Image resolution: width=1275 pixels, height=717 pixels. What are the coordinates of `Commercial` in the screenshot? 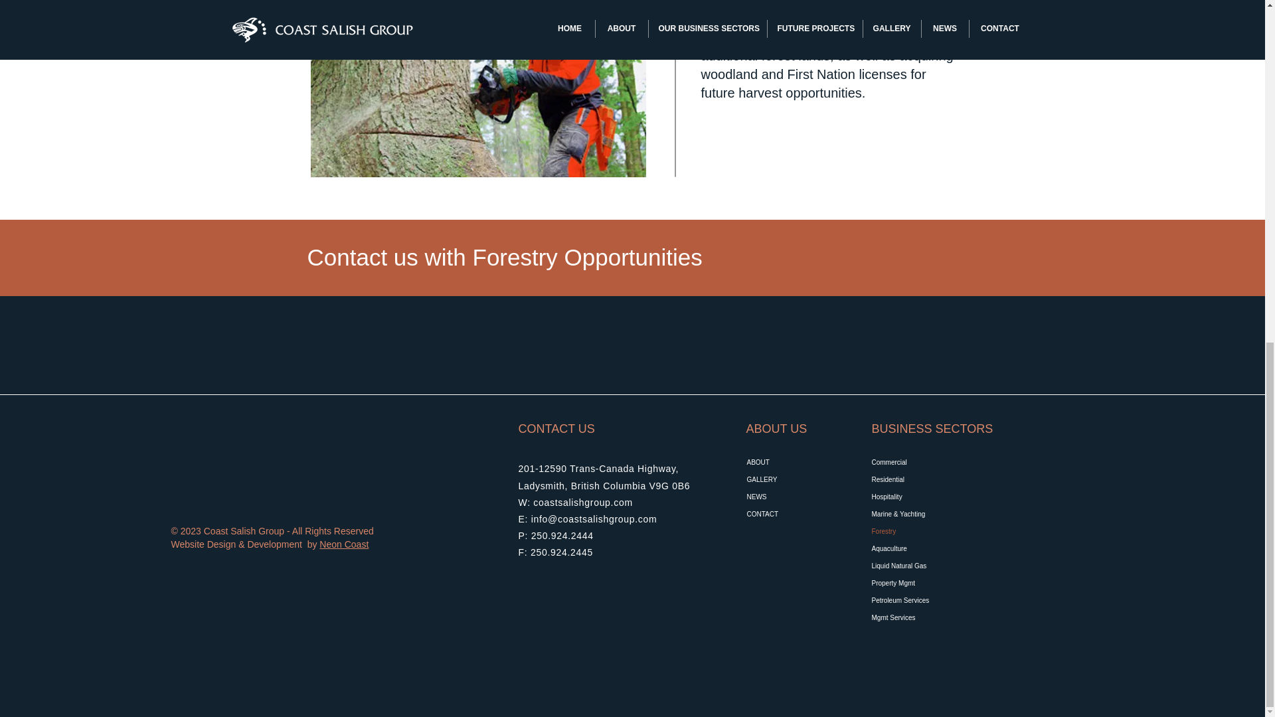 It's located at (918, 462).